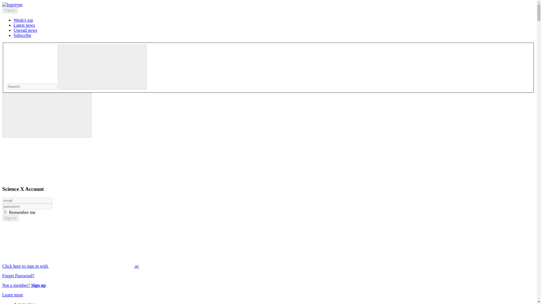  Describe the element at coordinates (12, 295) in the screenshot. I see `Learn more` at that location.